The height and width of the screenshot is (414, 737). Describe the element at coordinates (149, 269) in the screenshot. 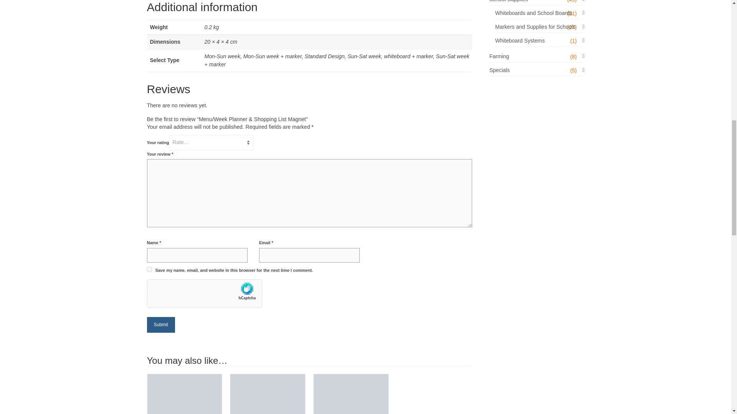

I see `yes` at that location.